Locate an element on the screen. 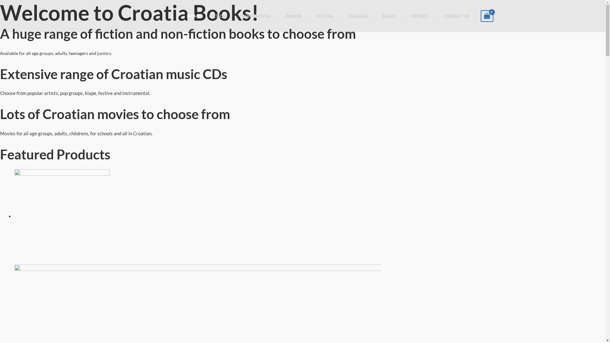 This screenshot has height=343, width=610. MUSIC is located at coordinates (392, 16).